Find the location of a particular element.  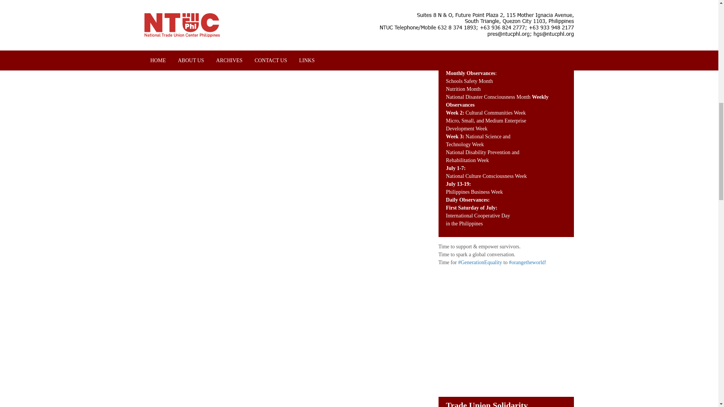

World Youth Skills Day is located at coordinates (491, 22).